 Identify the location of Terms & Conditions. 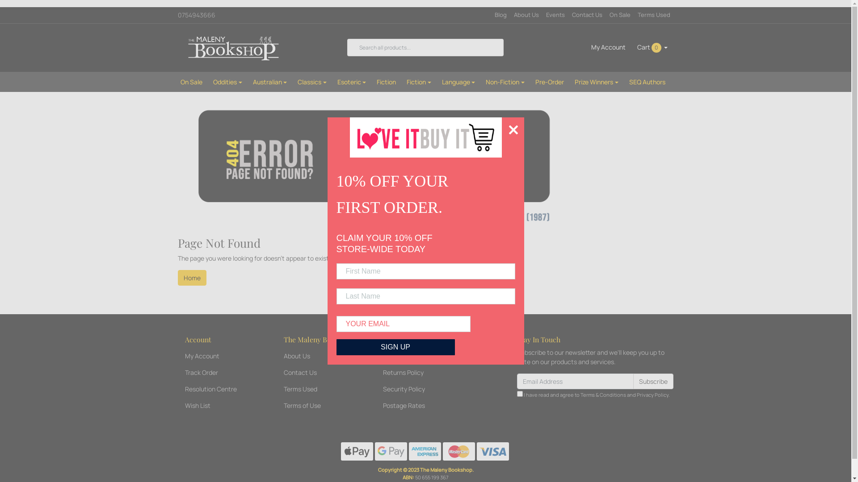
(603, 395).